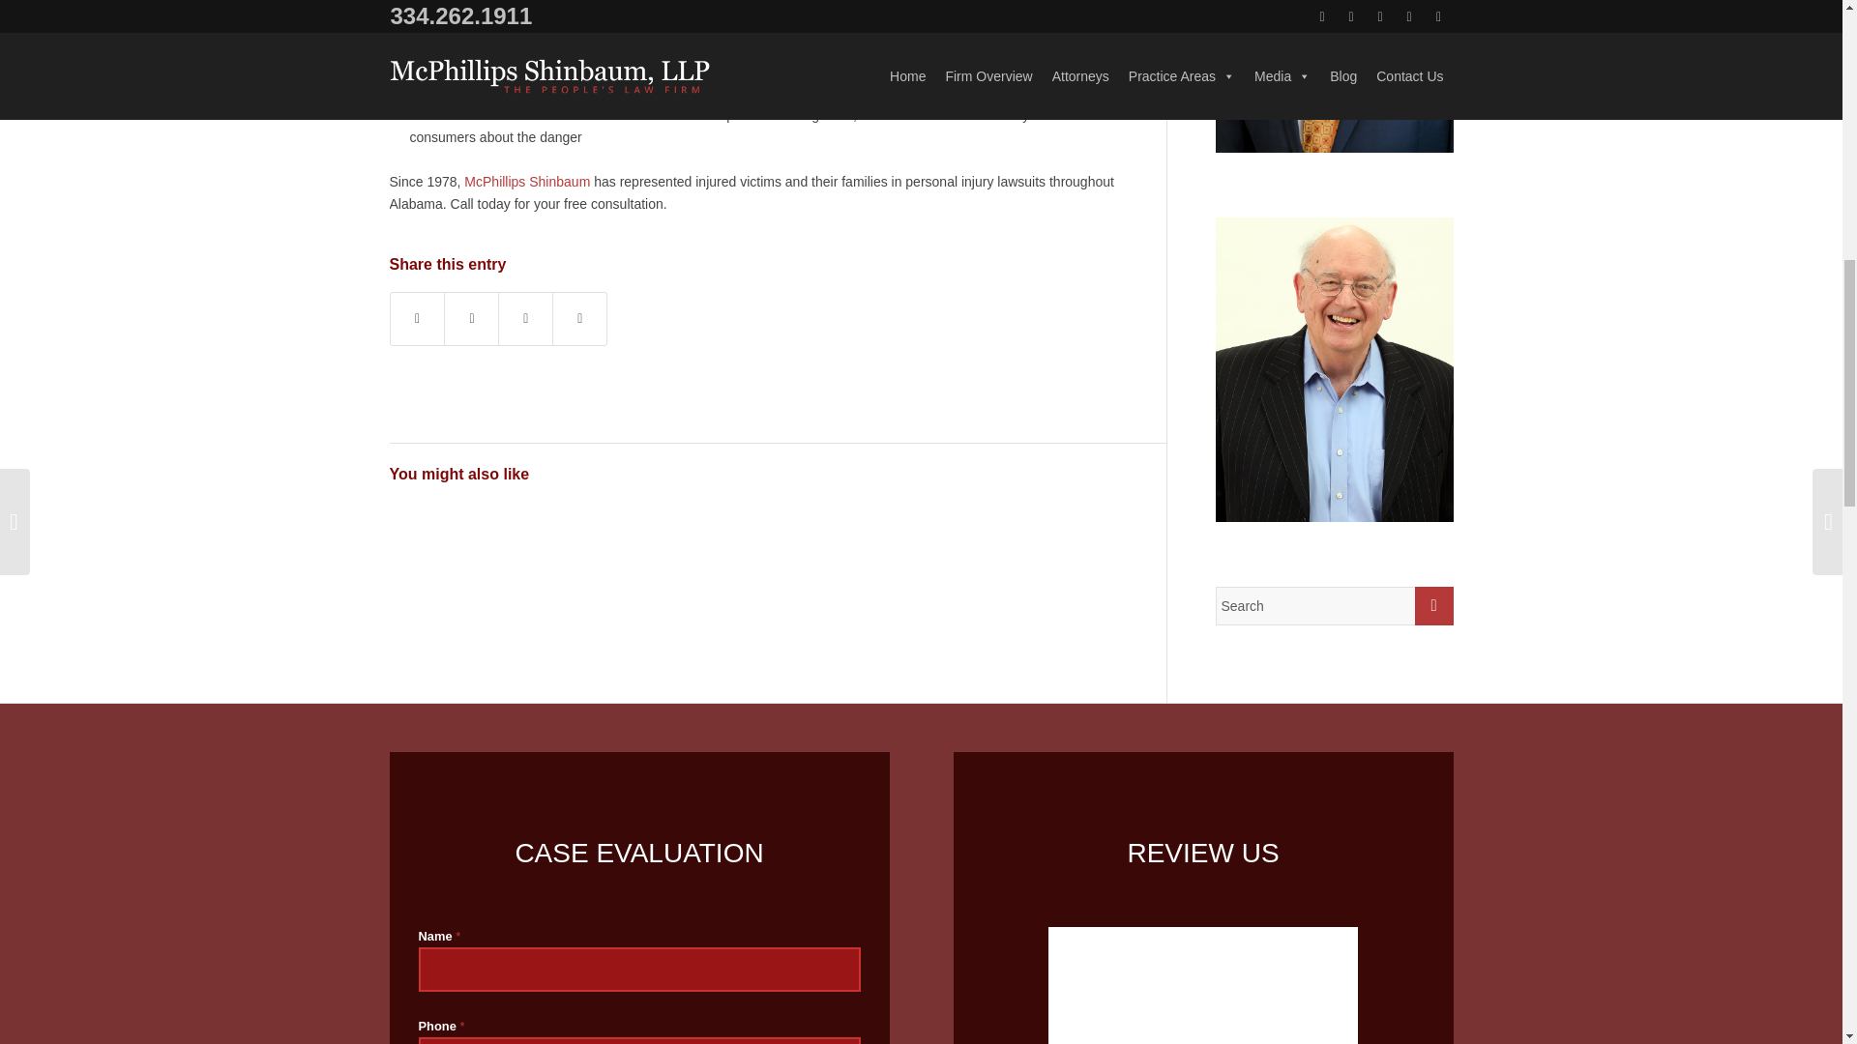  What do you see at coordinates (524, 545) in the screenshot?
I see `Can I Sue for Wrongful Death?` at bounding box center [524, 545].